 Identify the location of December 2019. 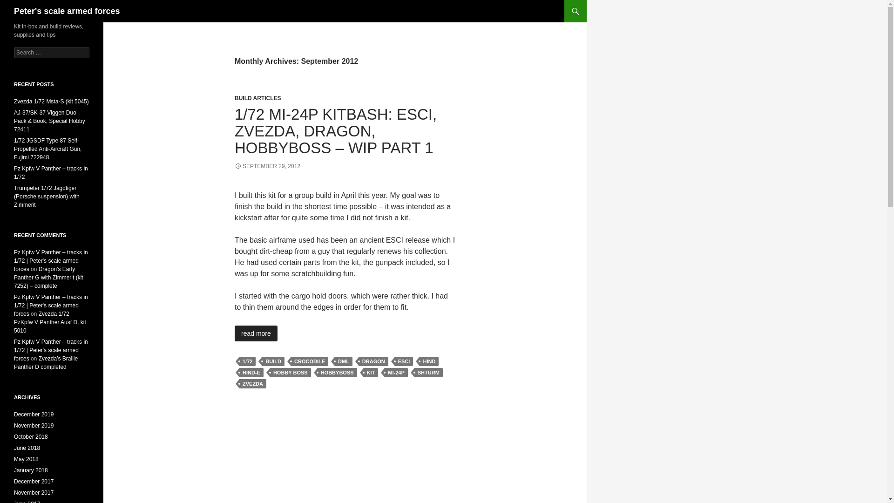
(34, 415).